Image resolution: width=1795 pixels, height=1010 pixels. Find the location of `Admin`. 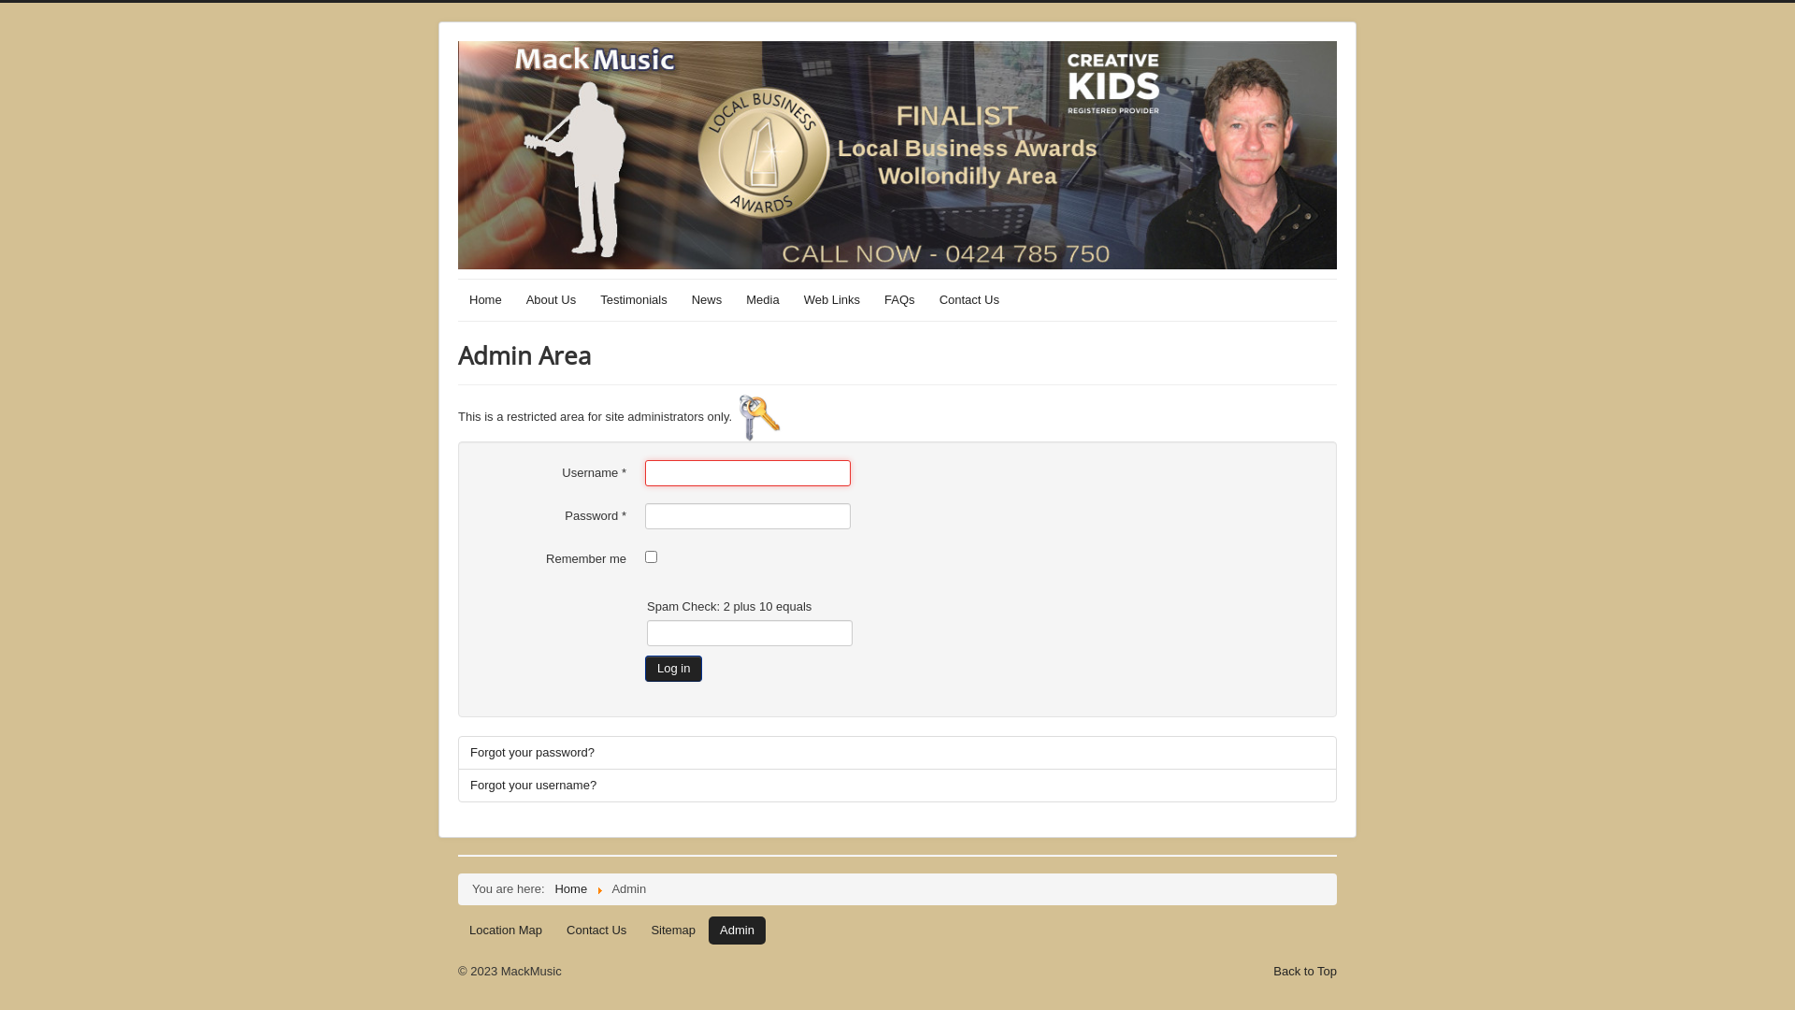

Admin is located at coordinates (737, 931).